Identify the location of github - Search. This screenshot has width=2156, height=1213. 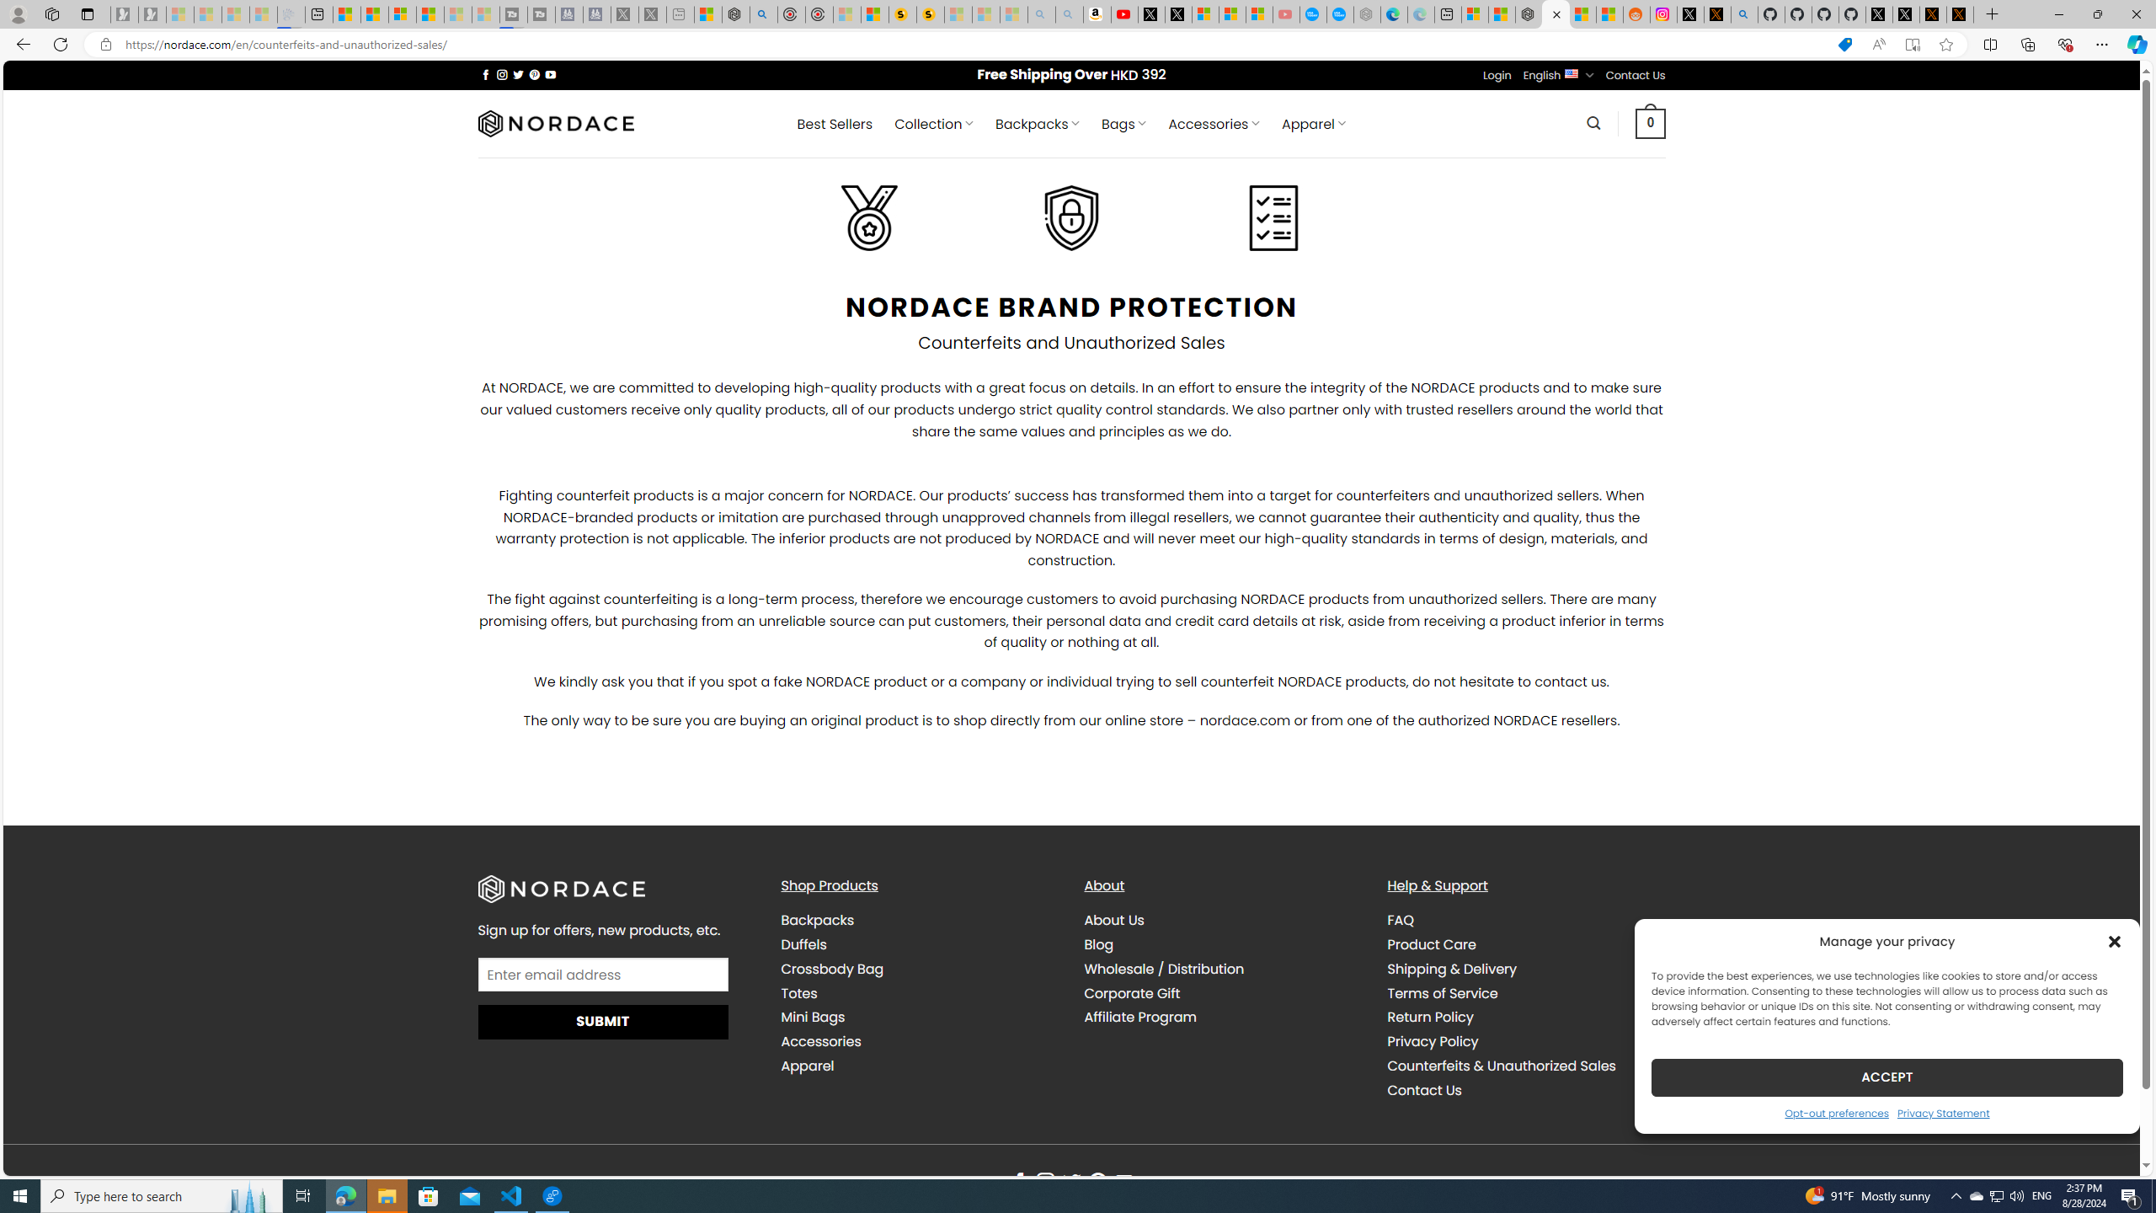
(1745, 14).